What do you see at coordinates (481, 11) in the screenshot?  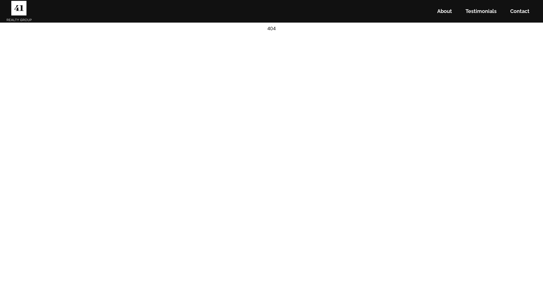 I see `Testimonials` at bounding box center [481, 11].